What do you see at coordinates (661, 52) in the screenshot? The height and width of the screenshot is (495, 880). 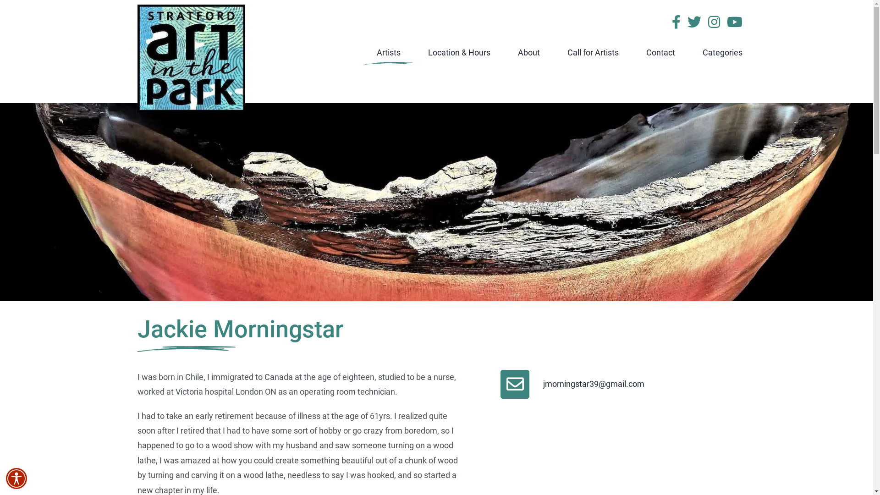 I see `Contact` at bounding box center [661, 52].